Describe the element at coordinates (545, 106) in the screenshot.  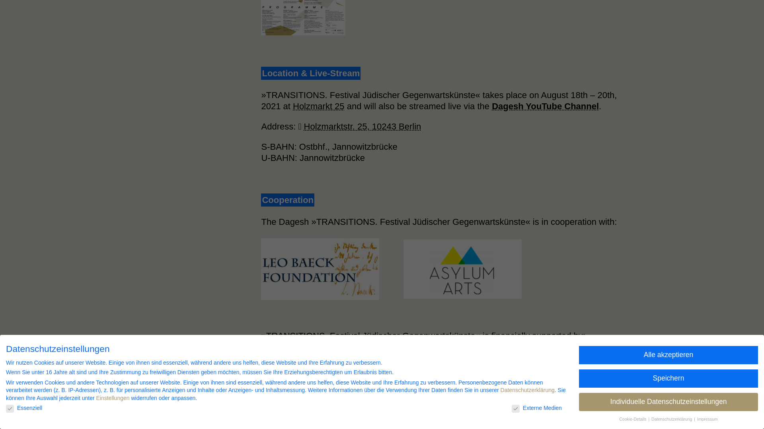
I see `Dagesh YouTube Channel` at that location.